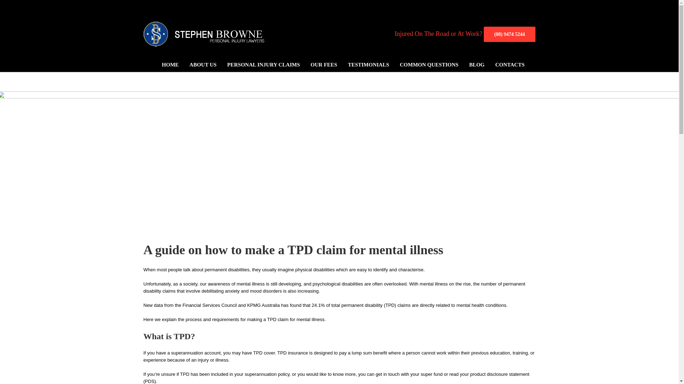  What do you see at coordinates (203, 65) in the screenshot?
I see `ABOUT US` at bounding box center [203, 65].